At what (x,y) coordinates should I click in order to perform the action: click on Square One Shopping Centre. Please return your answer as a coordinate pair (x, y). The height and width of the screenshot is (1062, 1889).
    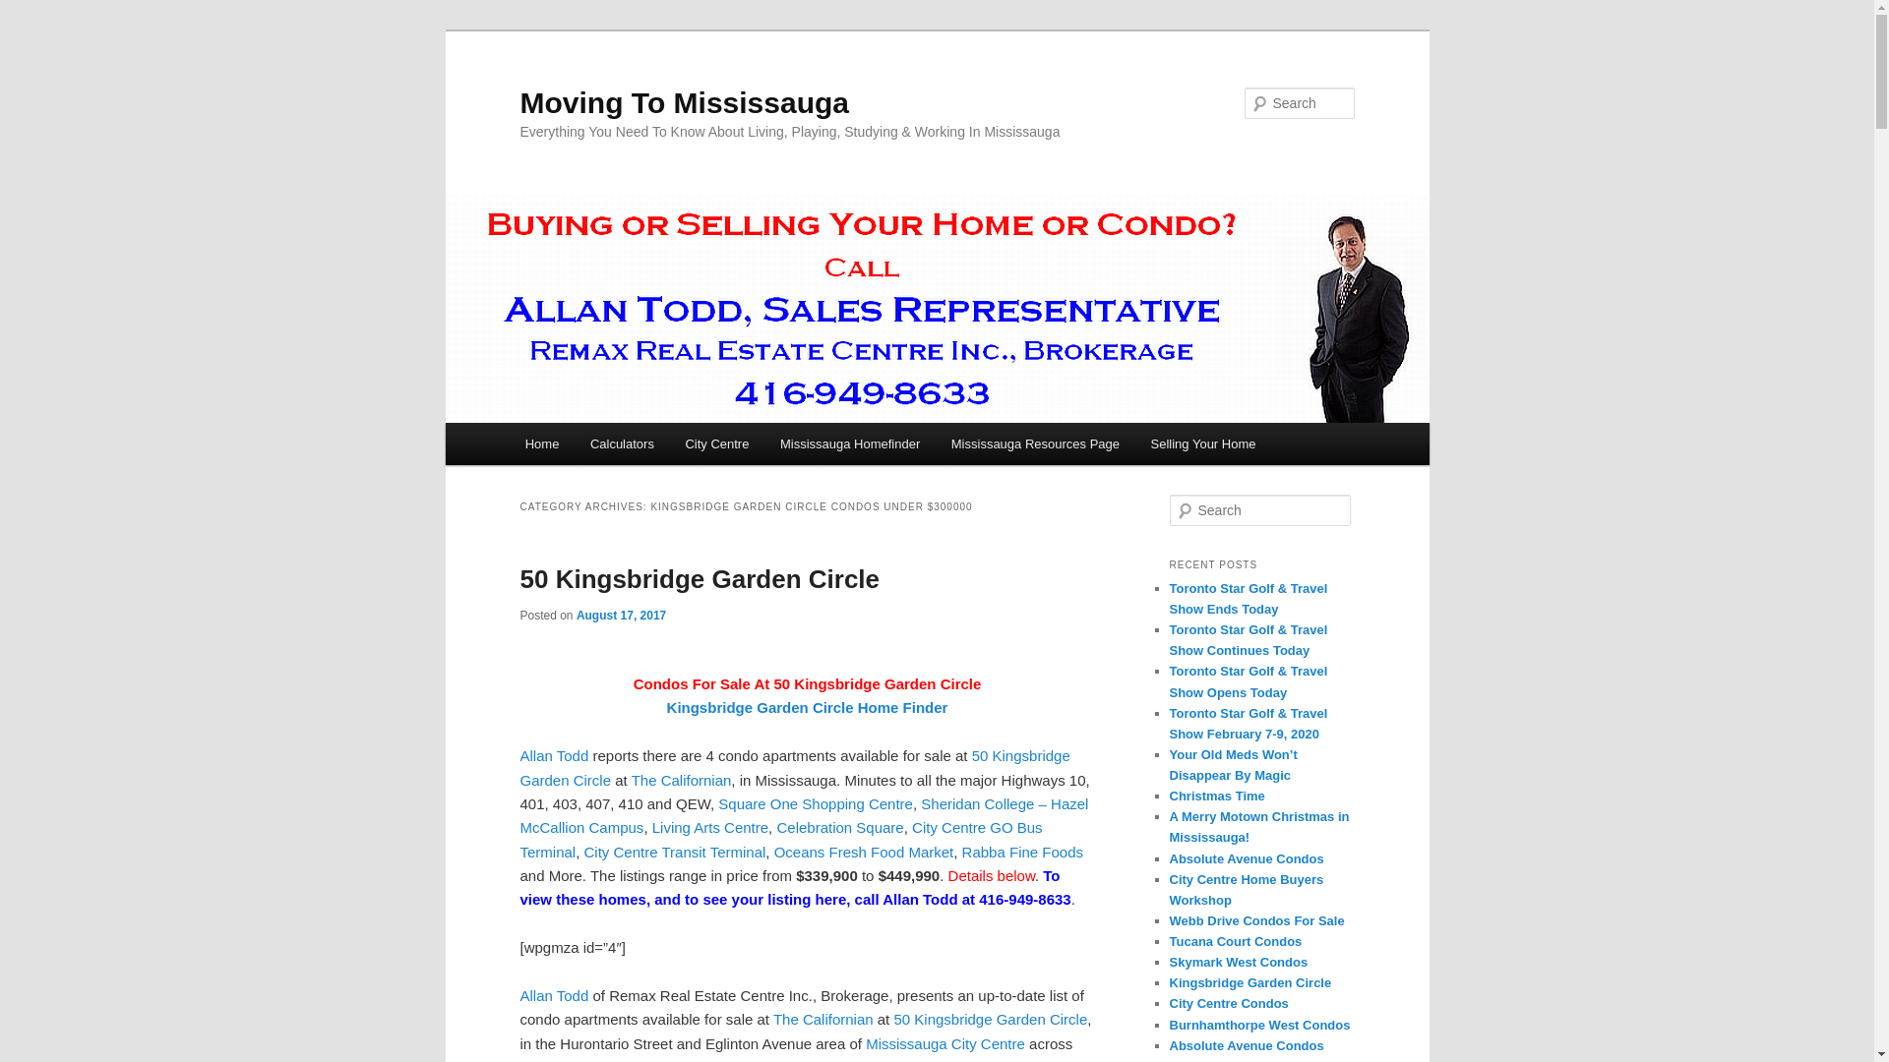
    Looking at the image, I should click on (650, 1060).